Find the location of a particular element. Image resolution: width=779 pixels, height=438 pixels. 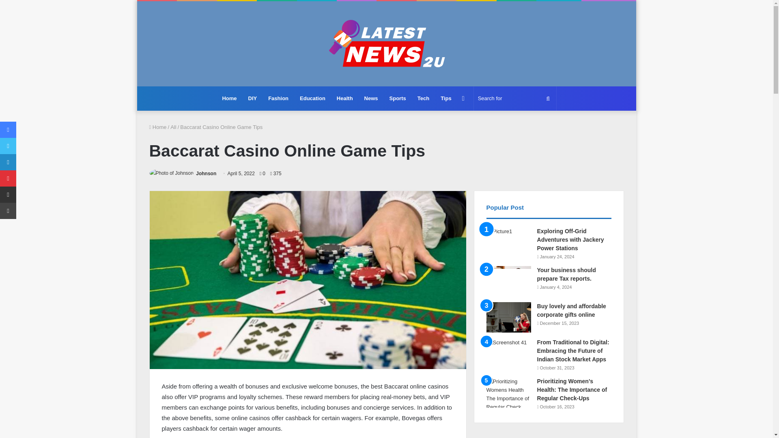

News is located at coordinates (371, 98).